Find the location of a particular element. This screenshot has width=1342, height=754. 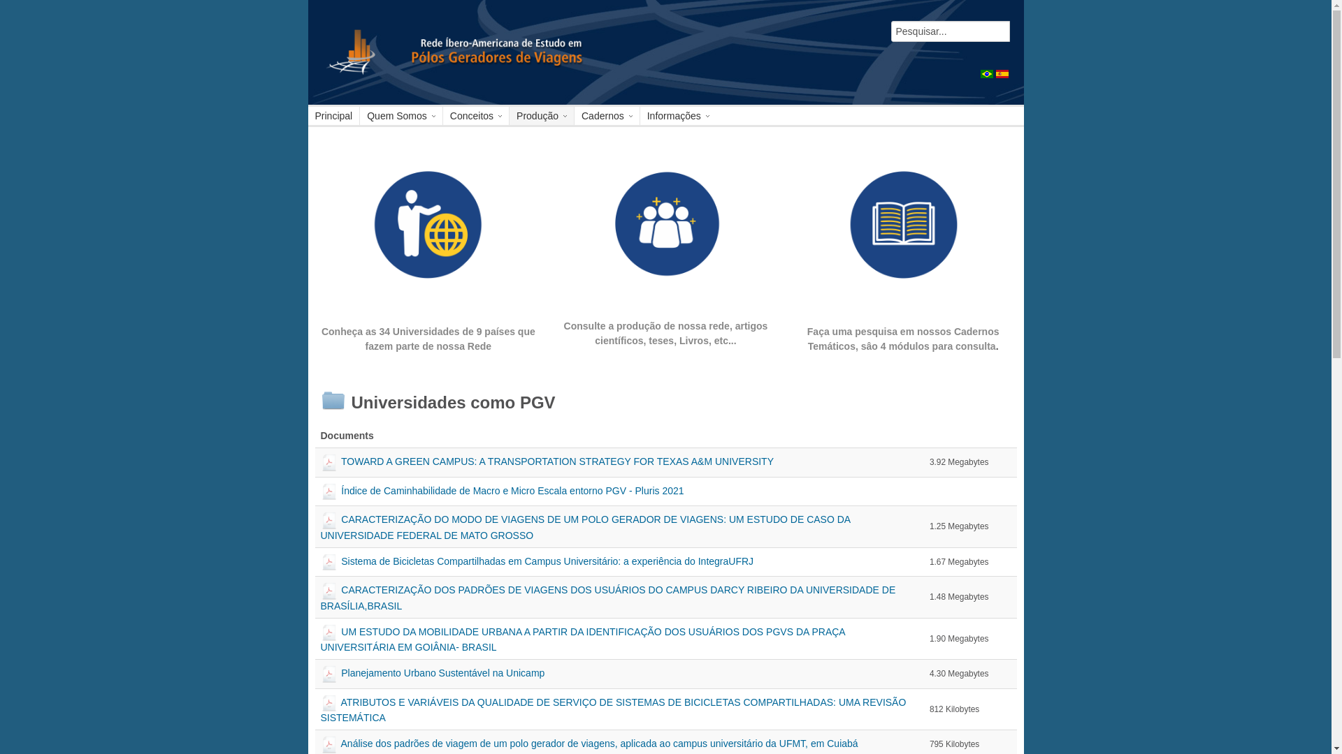

Conceitos is located at coordinates (476, 116).